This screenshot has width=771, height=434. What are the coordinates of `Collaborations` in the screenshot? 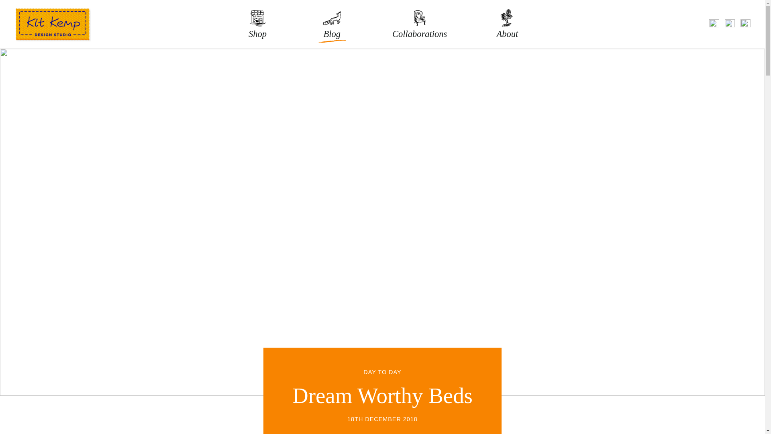 It's located at (420, 23).